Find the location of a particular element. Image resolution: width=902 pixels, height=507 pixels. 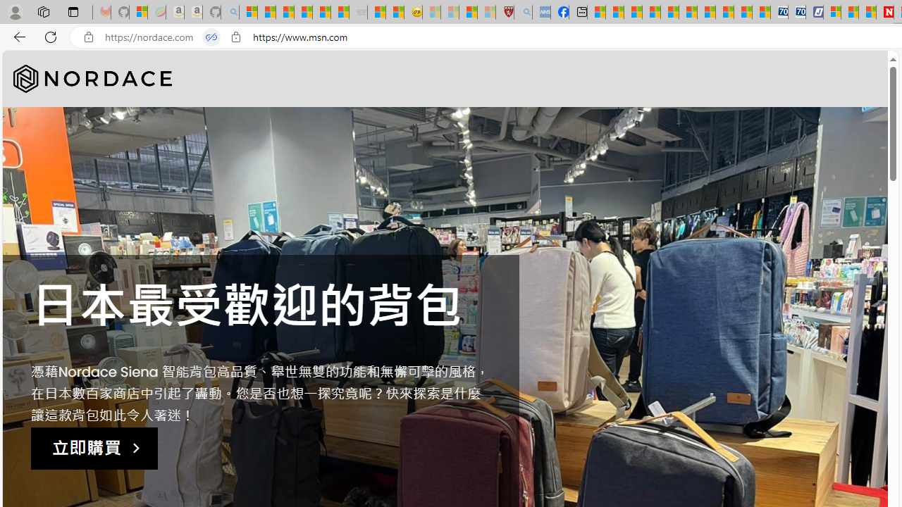

Tabs in split screen is located at coordinates (211, 37).